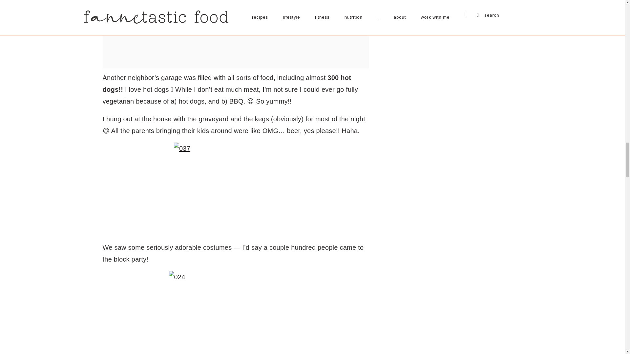 The height and width of the screenshot is (354, 630). Describe the element at coordinates (236, 189) in the screenshot. I see `037` at that location.